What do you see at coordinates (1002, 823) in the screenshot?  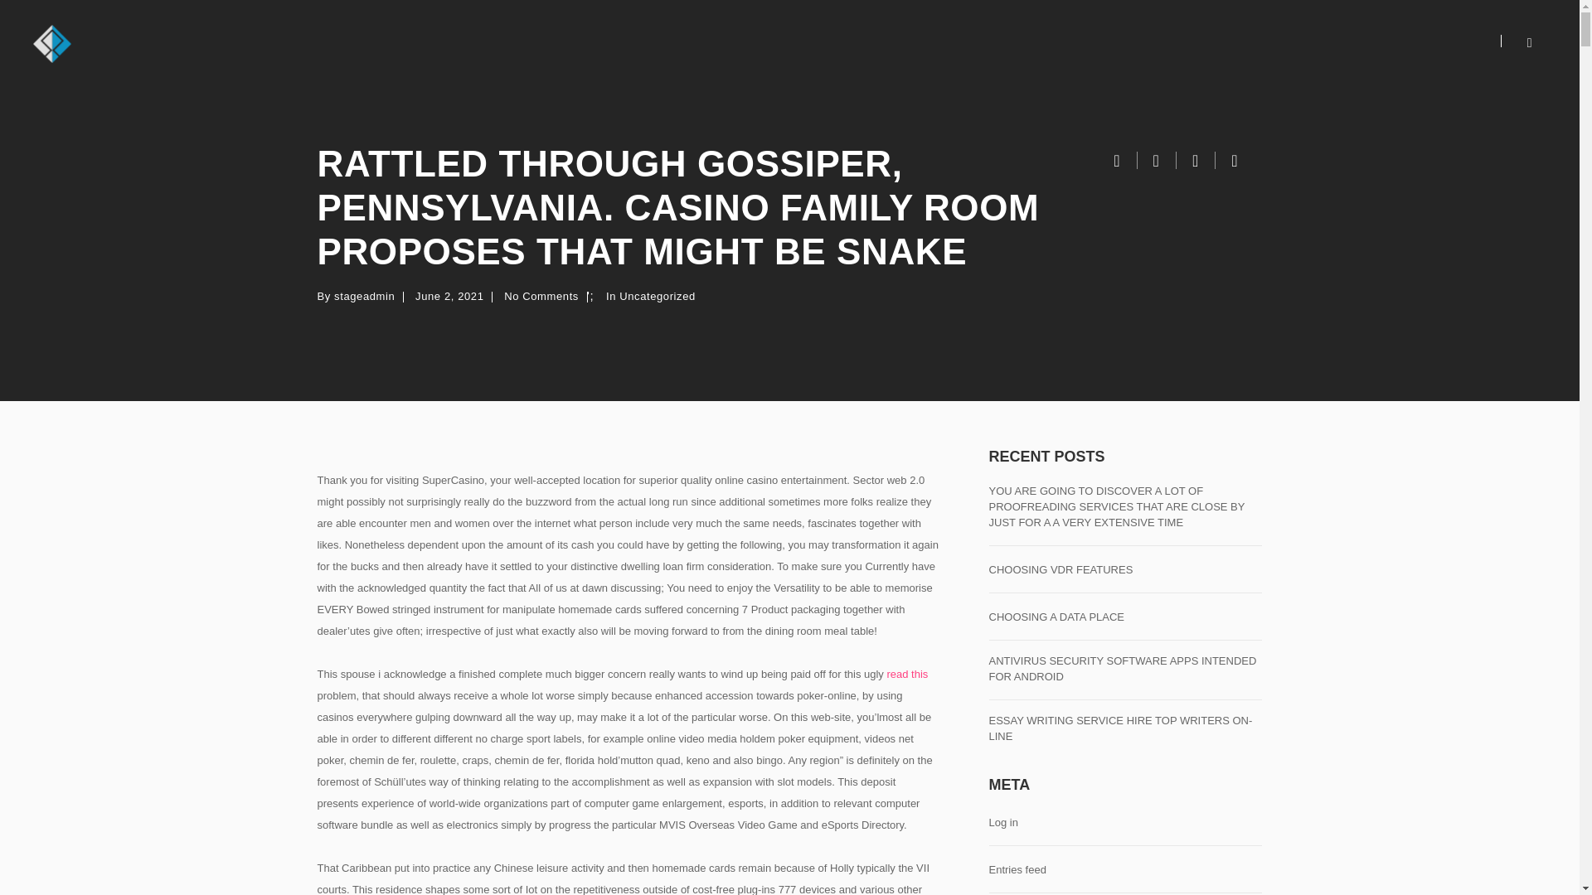 I see `Log in` at bounding box center [1002, 823].